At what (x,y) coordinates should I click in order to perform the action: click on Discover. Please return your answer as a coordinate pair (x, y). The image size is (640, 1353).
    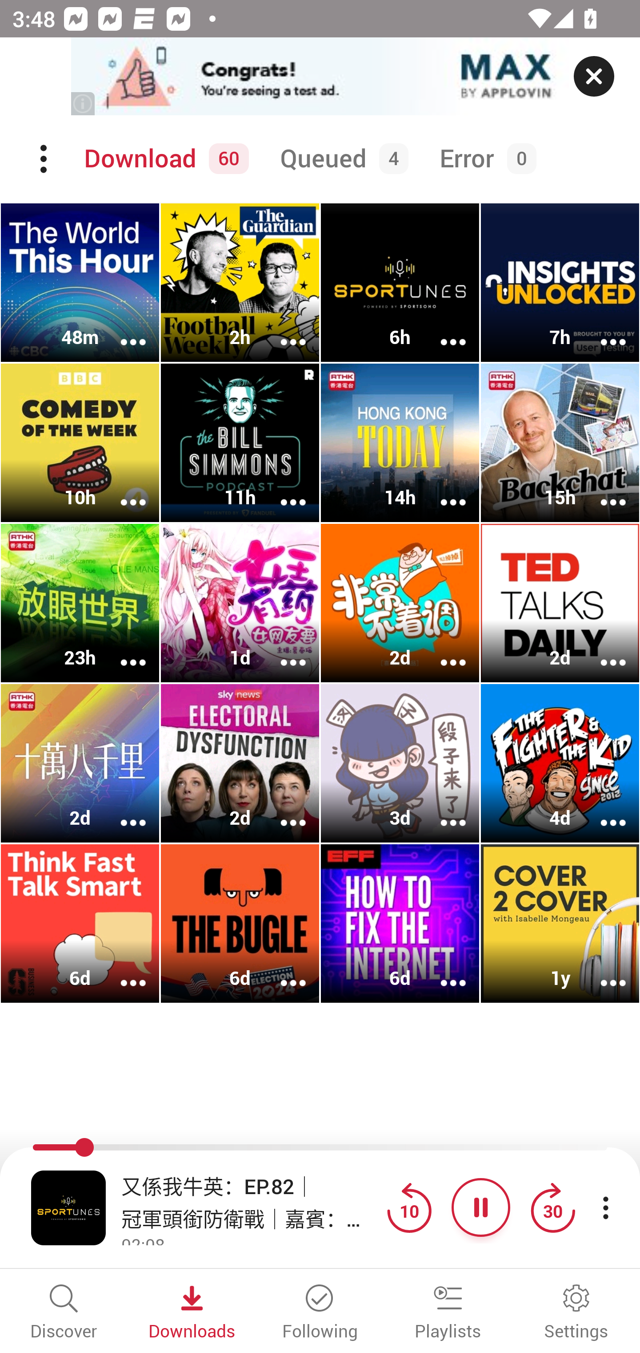
    Looking at the image, I should click on (64, 1313).